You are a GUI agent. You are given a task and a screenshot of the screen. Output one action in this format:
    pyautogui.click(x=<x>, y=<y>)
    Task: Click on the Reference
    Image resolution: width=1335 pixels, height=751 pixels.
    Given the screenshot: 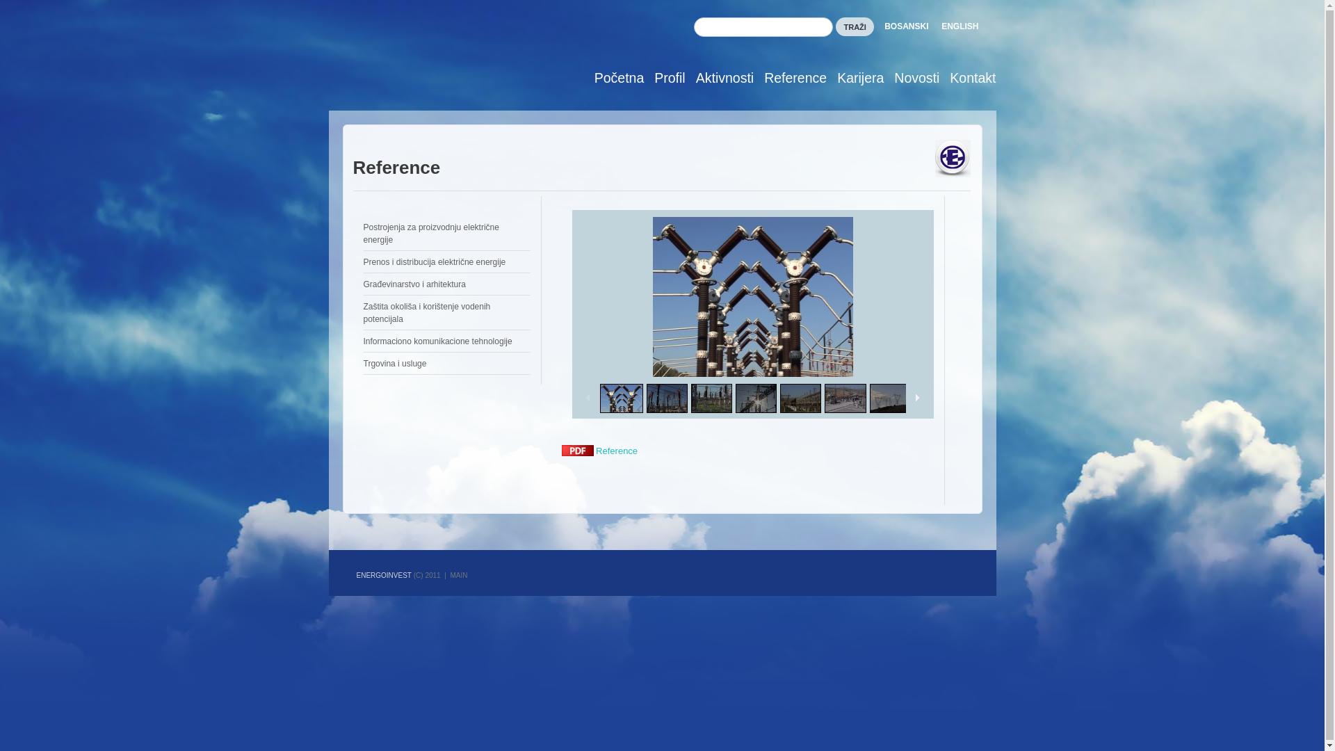 What is the action you would take?
    pyautogui.click(x=600, y=451)
    